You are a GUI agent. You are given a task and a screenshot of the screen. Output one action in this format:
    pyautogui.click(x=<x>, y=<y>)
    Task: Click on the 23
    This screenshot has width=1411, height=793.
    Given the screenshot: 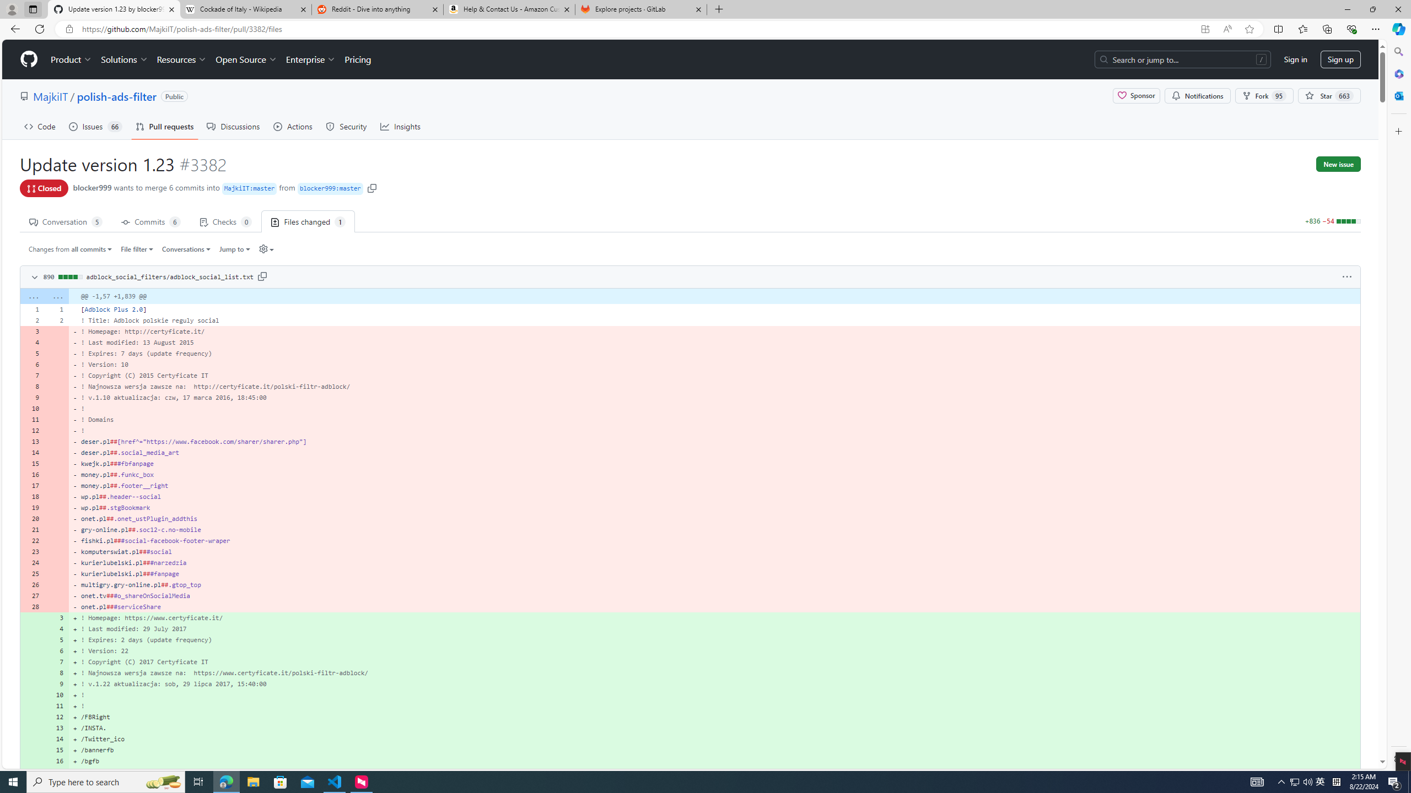 What is the action you would take?
    pyautogui.click(x=32, y=552)
    